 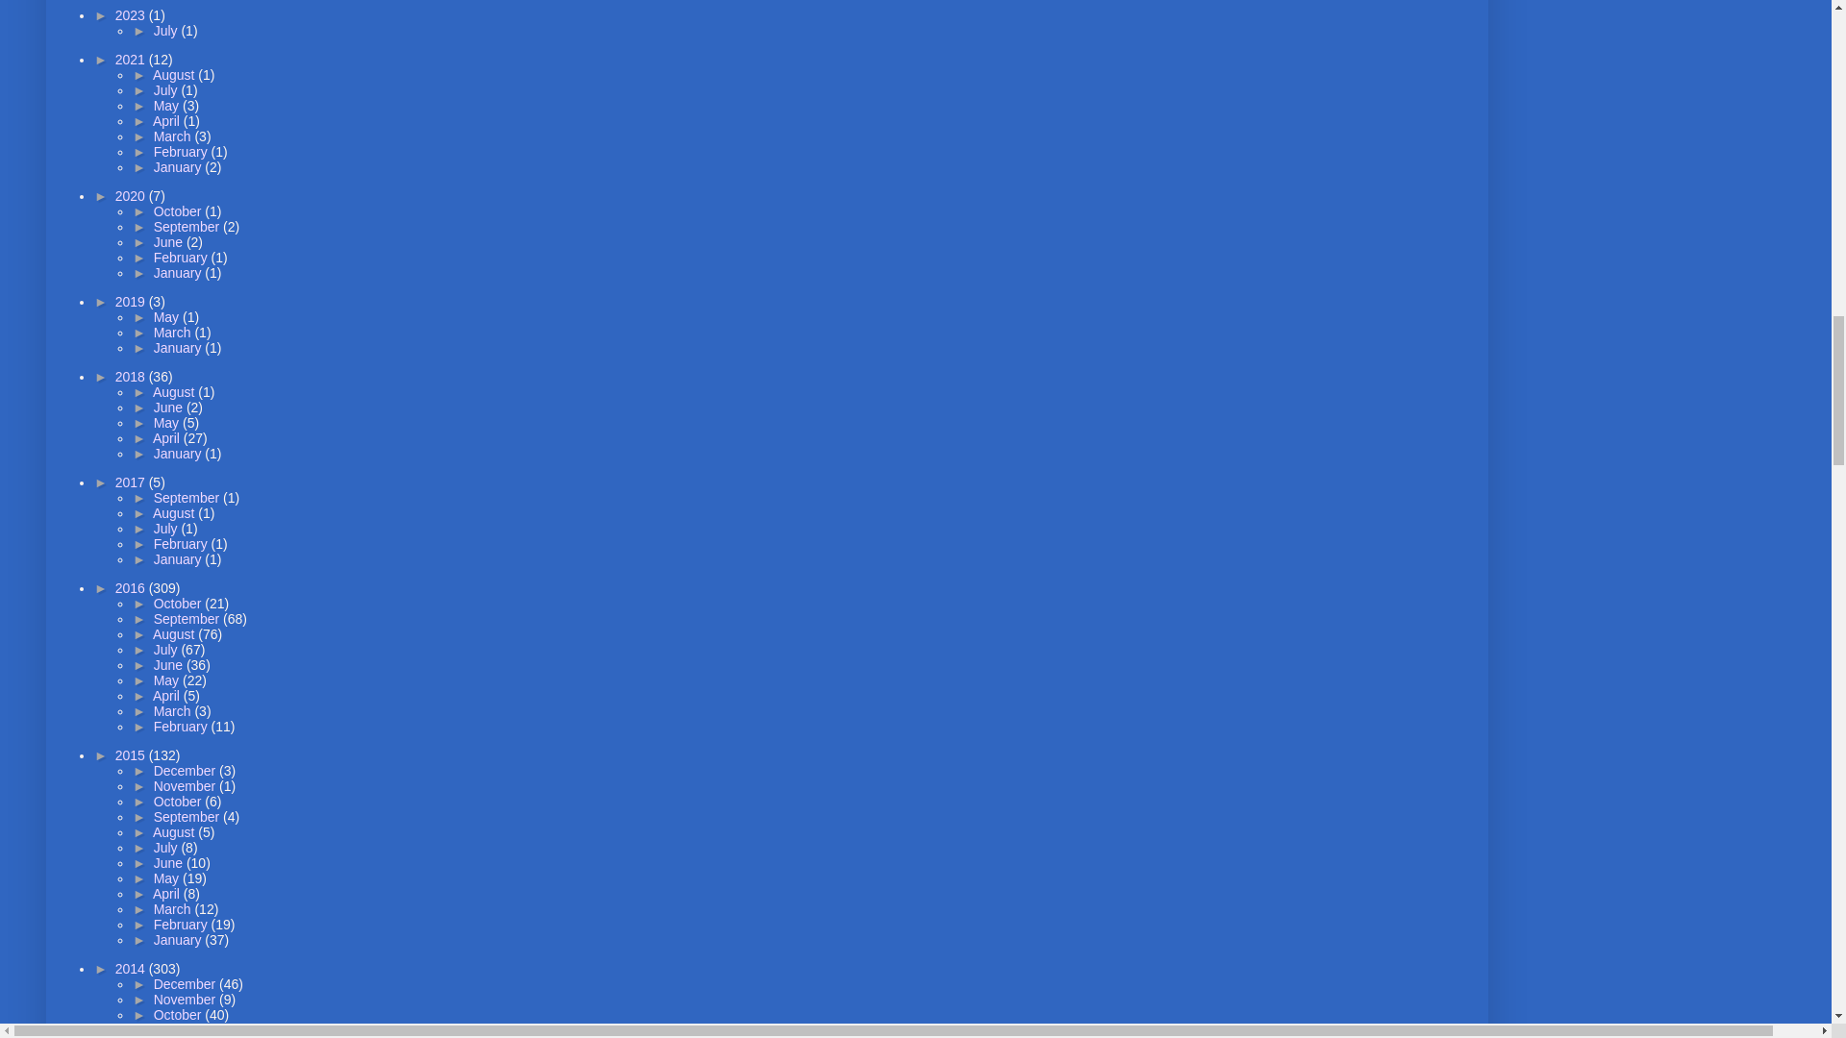 What do you see at coordinates (132, 14) in the screenshot?
I see `2023` at bounding box center [132, 14].